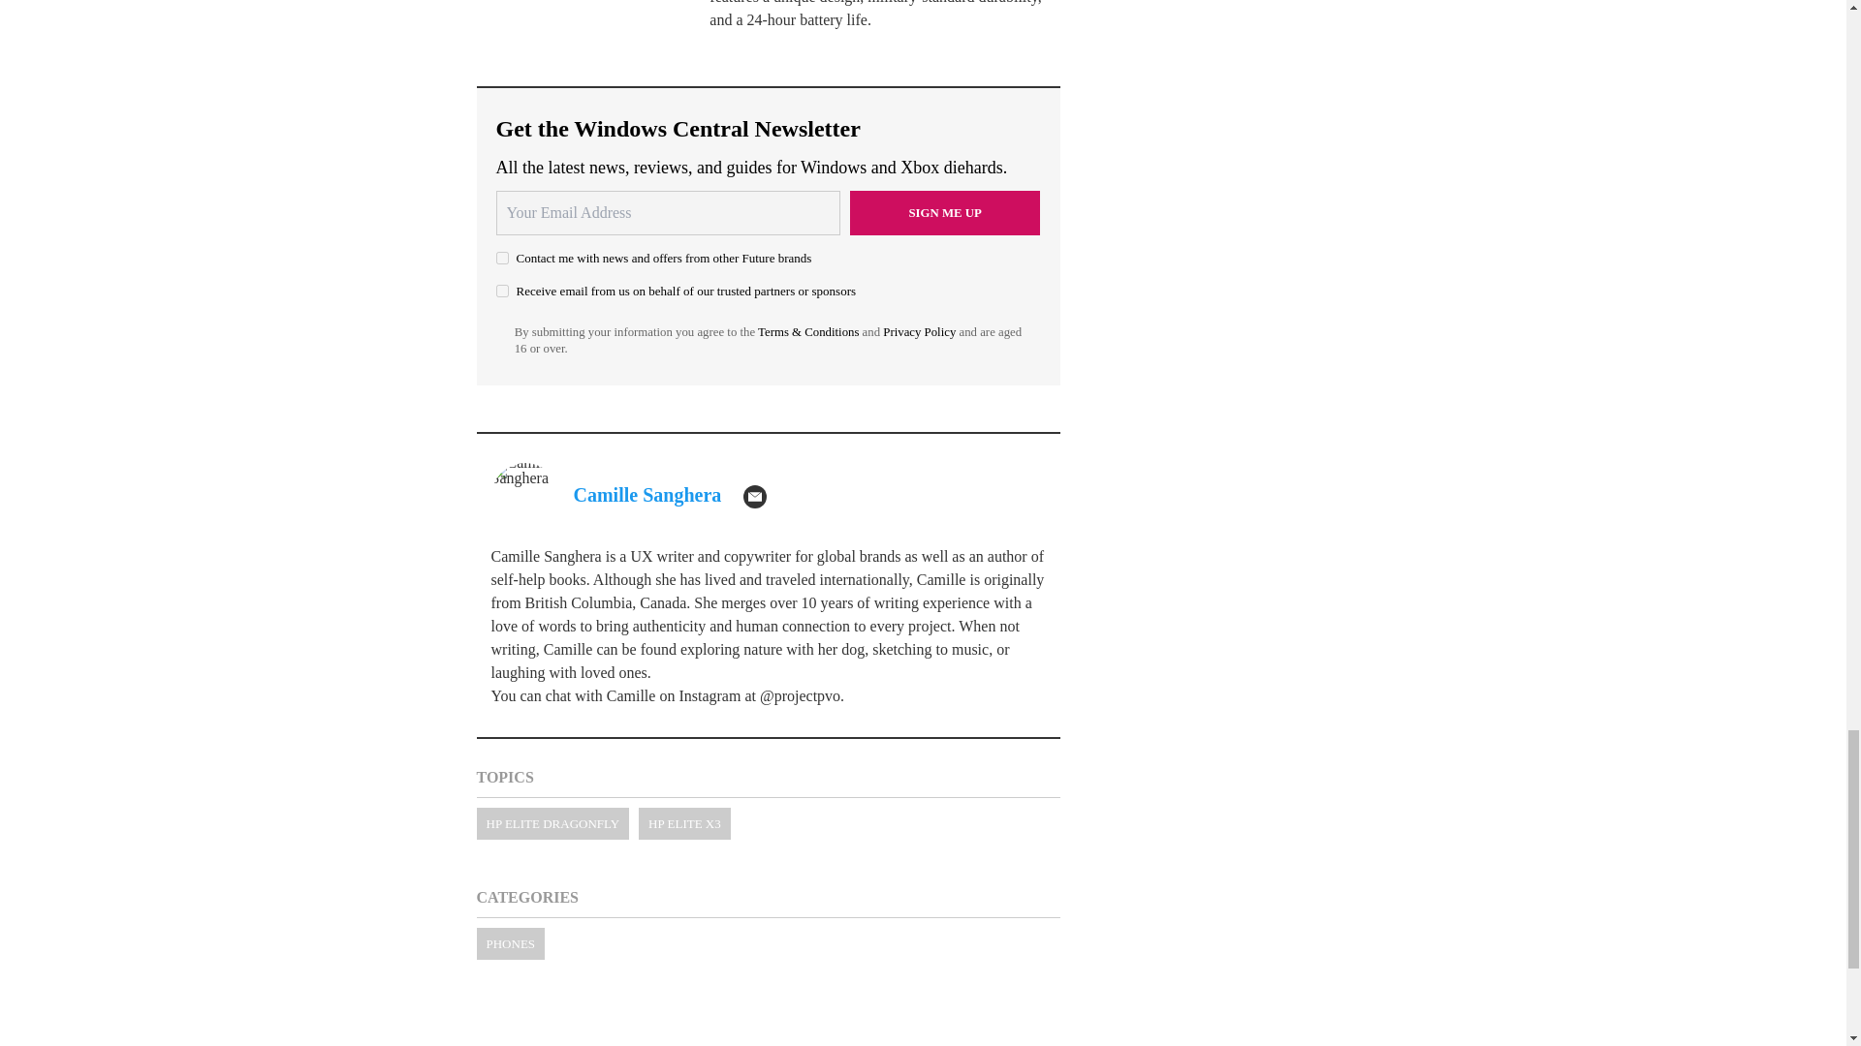  I want to click on Camille Sanghera, so click(647, 494).